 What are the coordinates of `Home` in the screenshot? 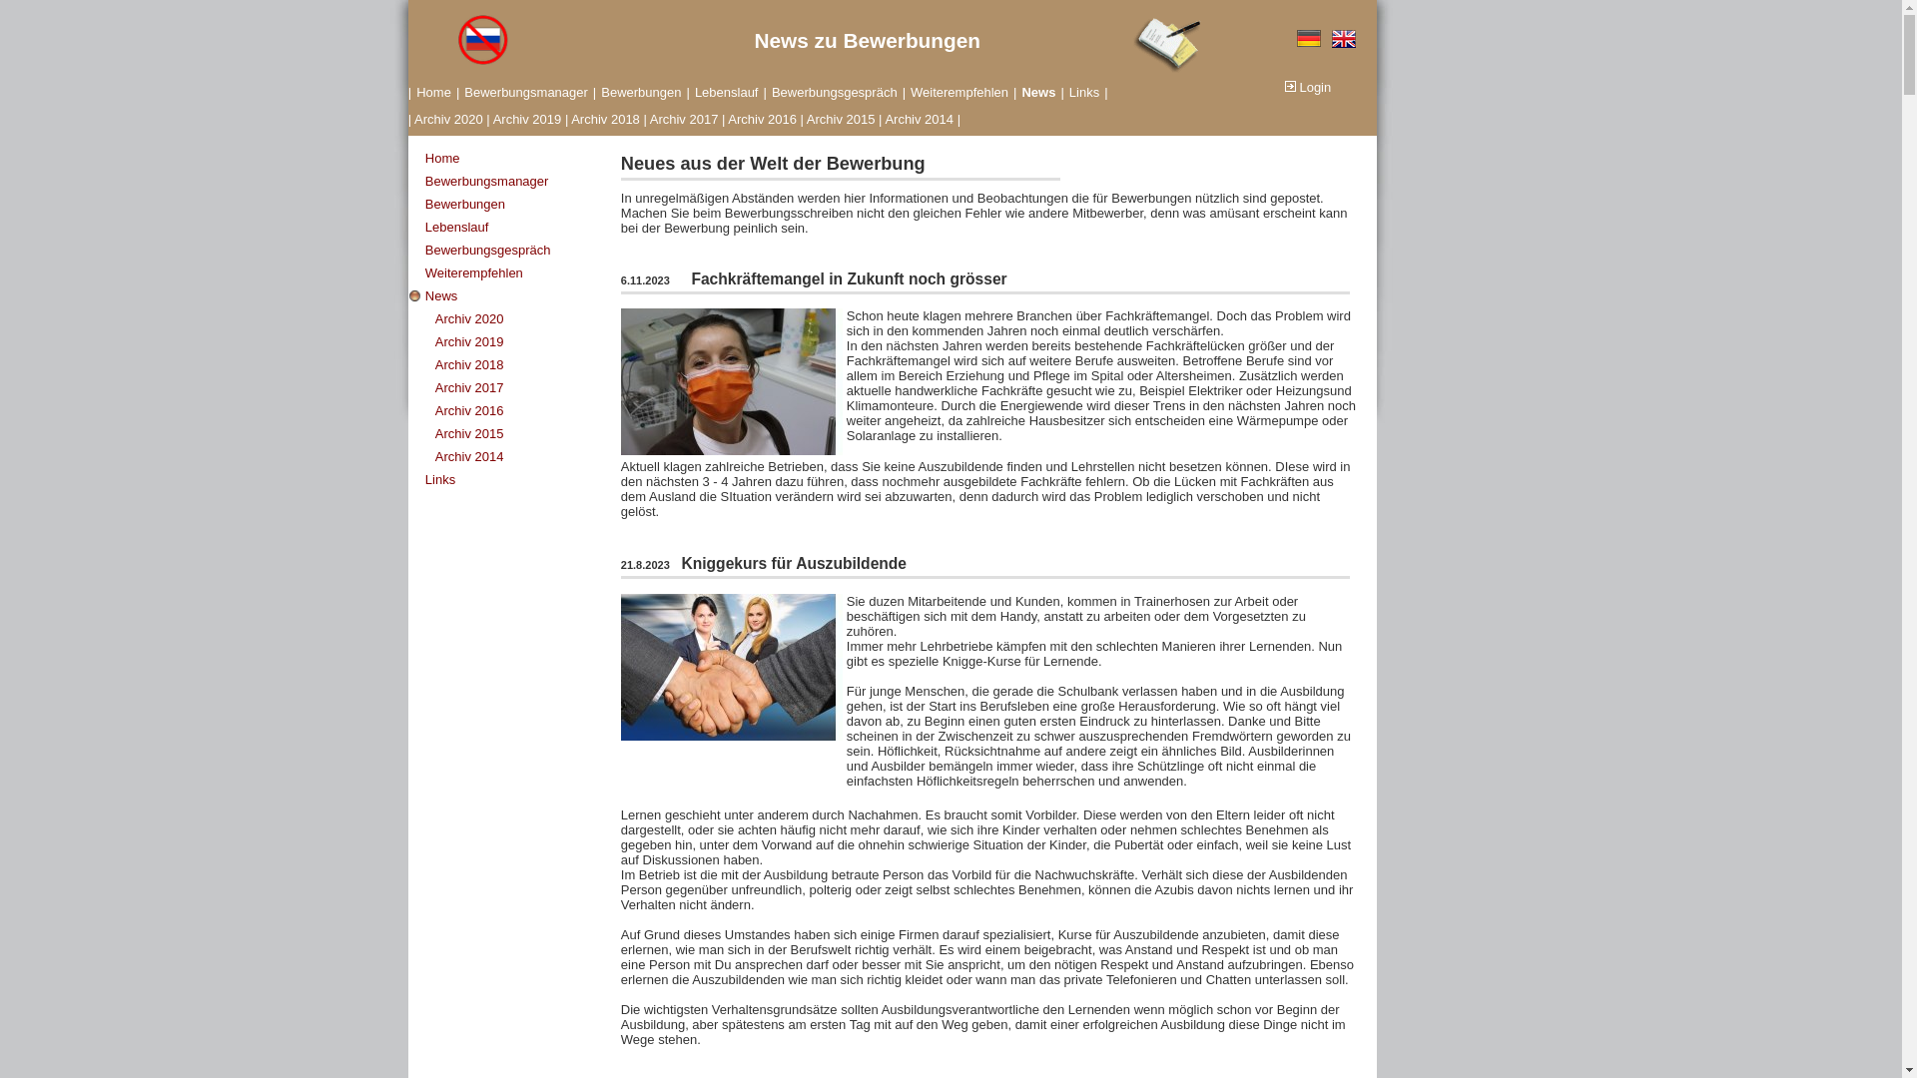 It's located at (433, 94).